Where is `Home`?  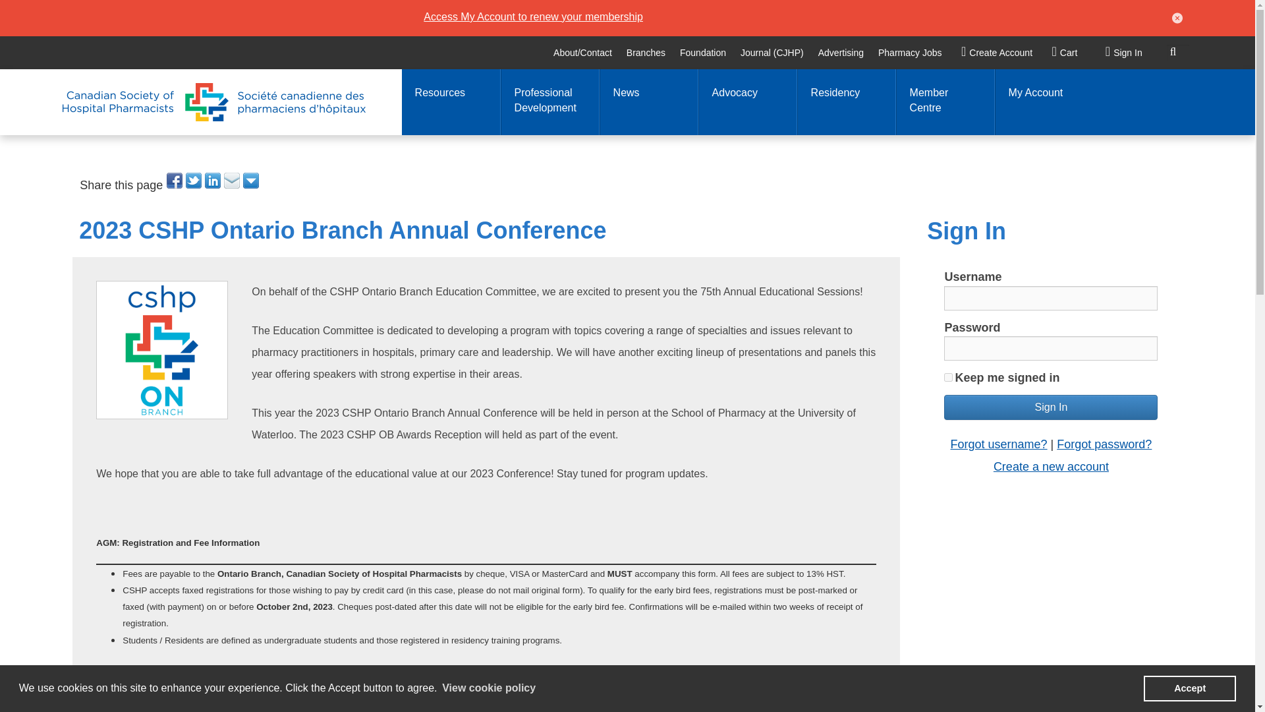 Home is located at coordinates (213, 102).